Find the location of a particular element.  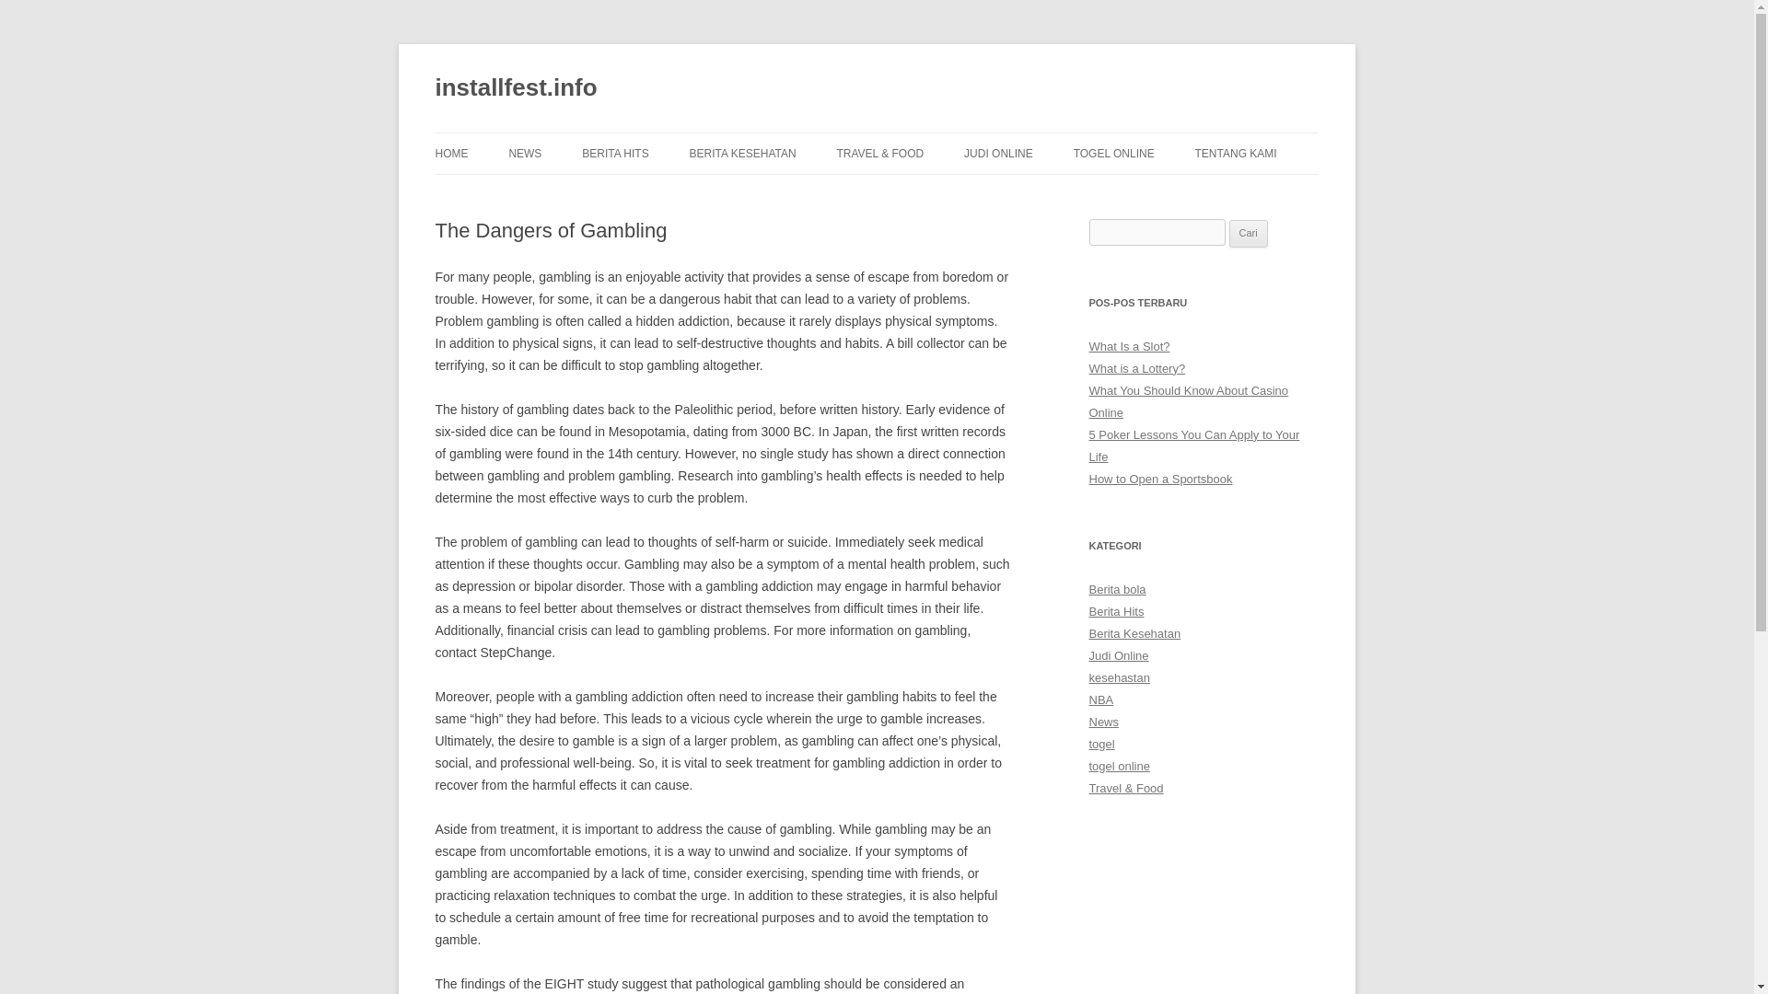

Cari is located at coordinates (1248, 233).